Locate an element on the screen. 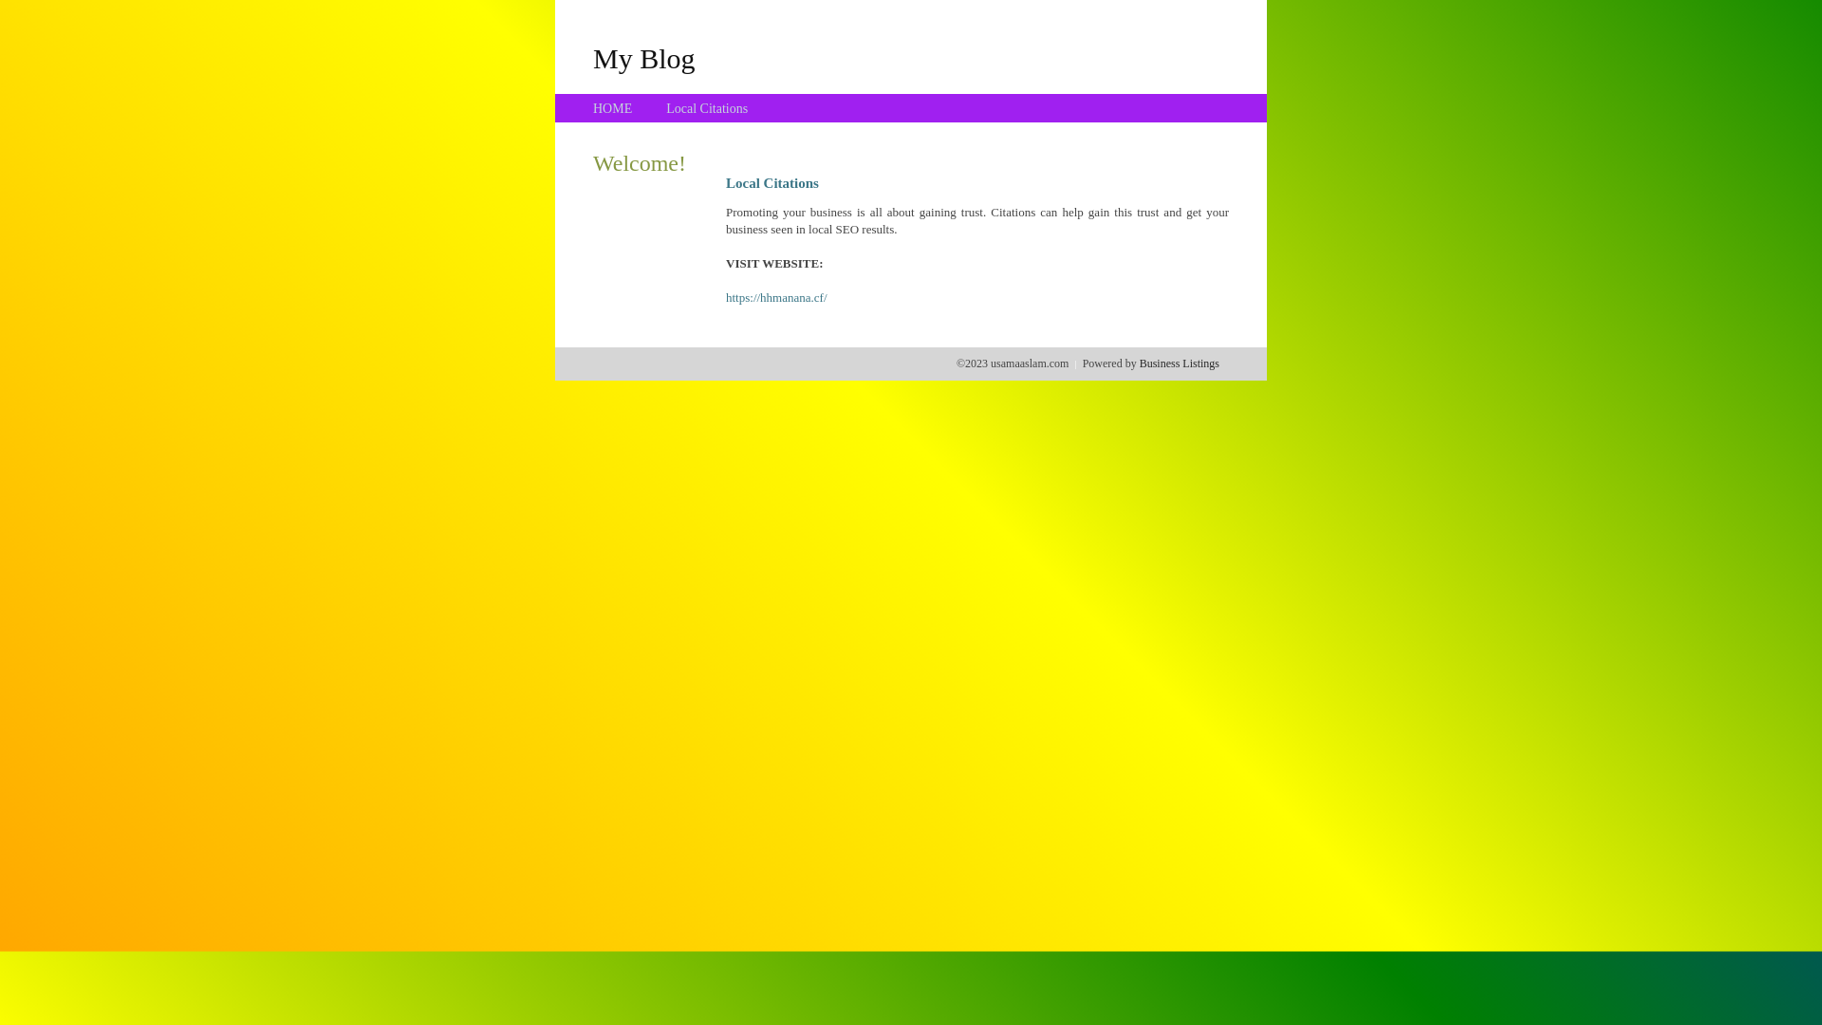 This screenshot has width=1822, height=1025. Business Listings is located at coordinates (1180, 363).